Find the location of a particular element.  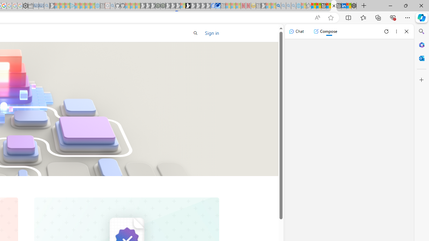

Nordace | Facebook - Sleeping is located at coordinates (213, 6).